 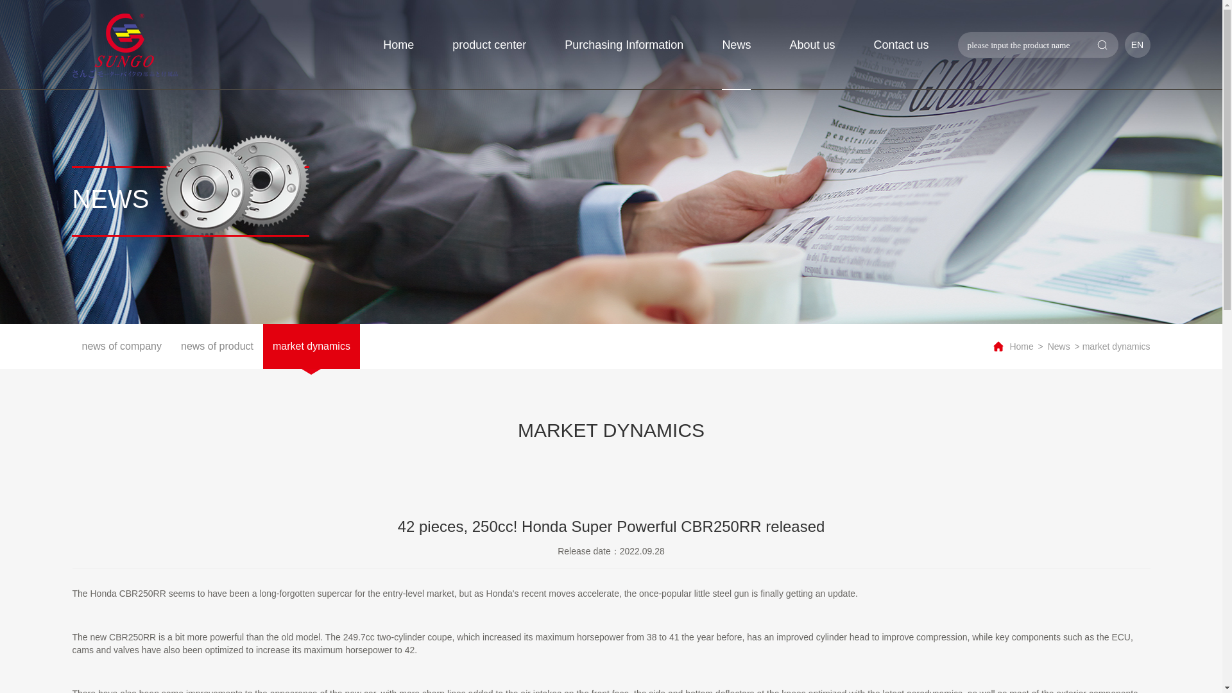 I want to click on market dynamics, so click(x=311, y=346).